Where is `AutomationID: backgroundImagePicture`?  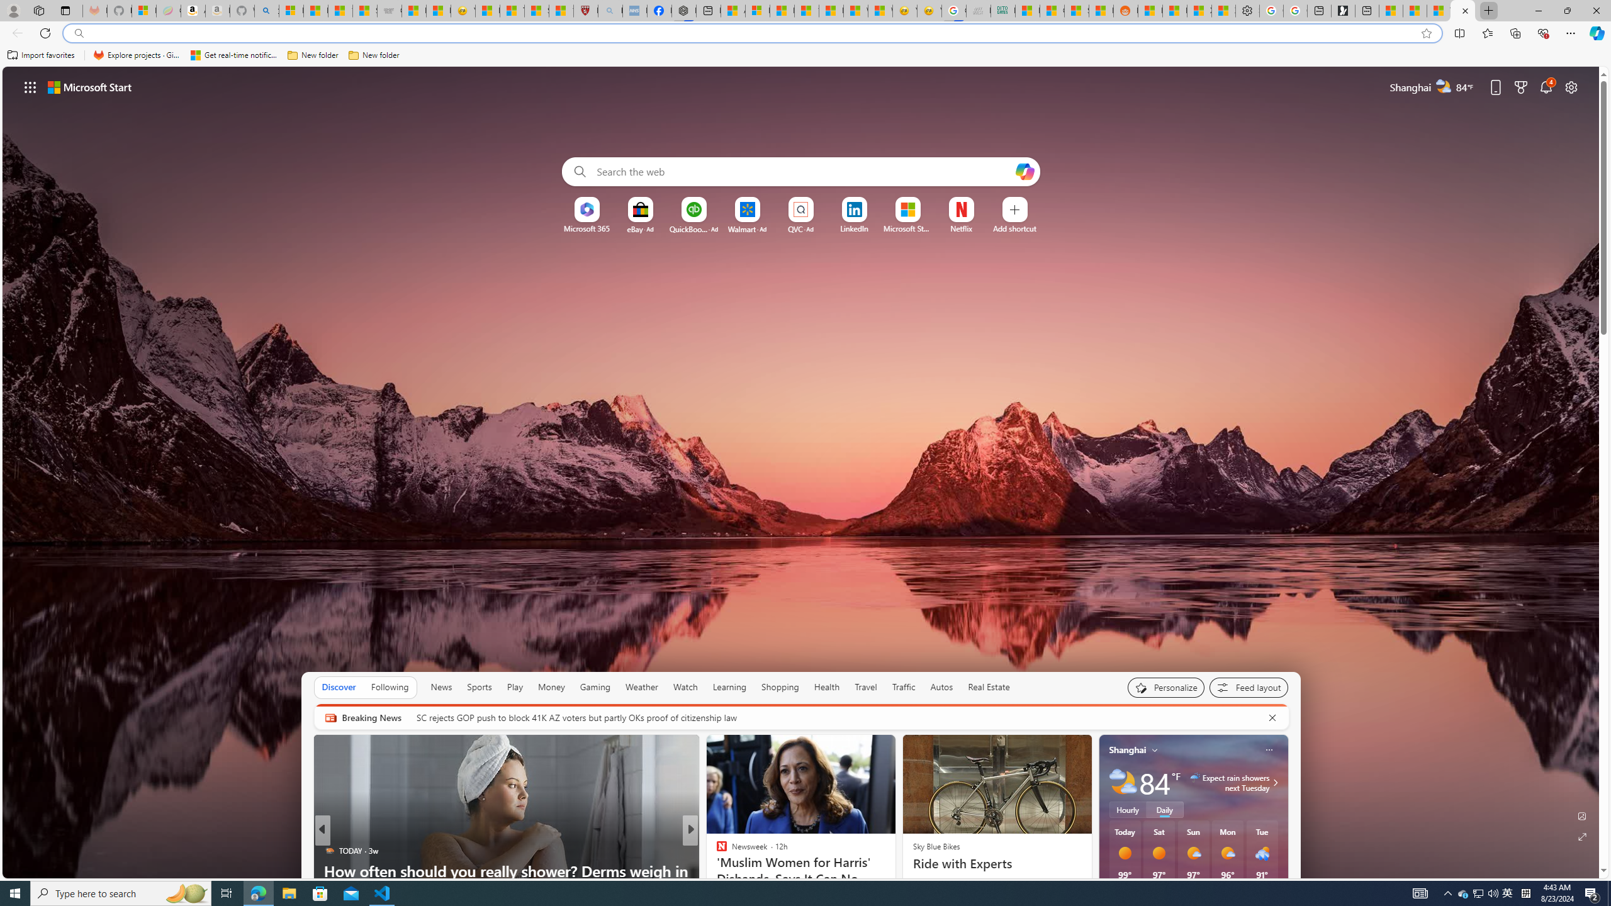
AutomationID: backgroundImagePicture is located at coordinates (802, 472).